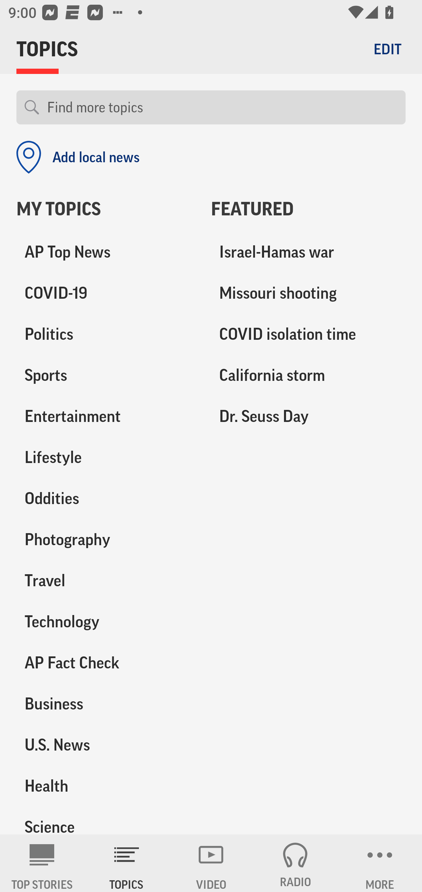 This screenshot has height=892, width=422. What do you see at coordinates (295, 863) in the screenshot?
I see `RADIO` at bounding box center [295, 863].